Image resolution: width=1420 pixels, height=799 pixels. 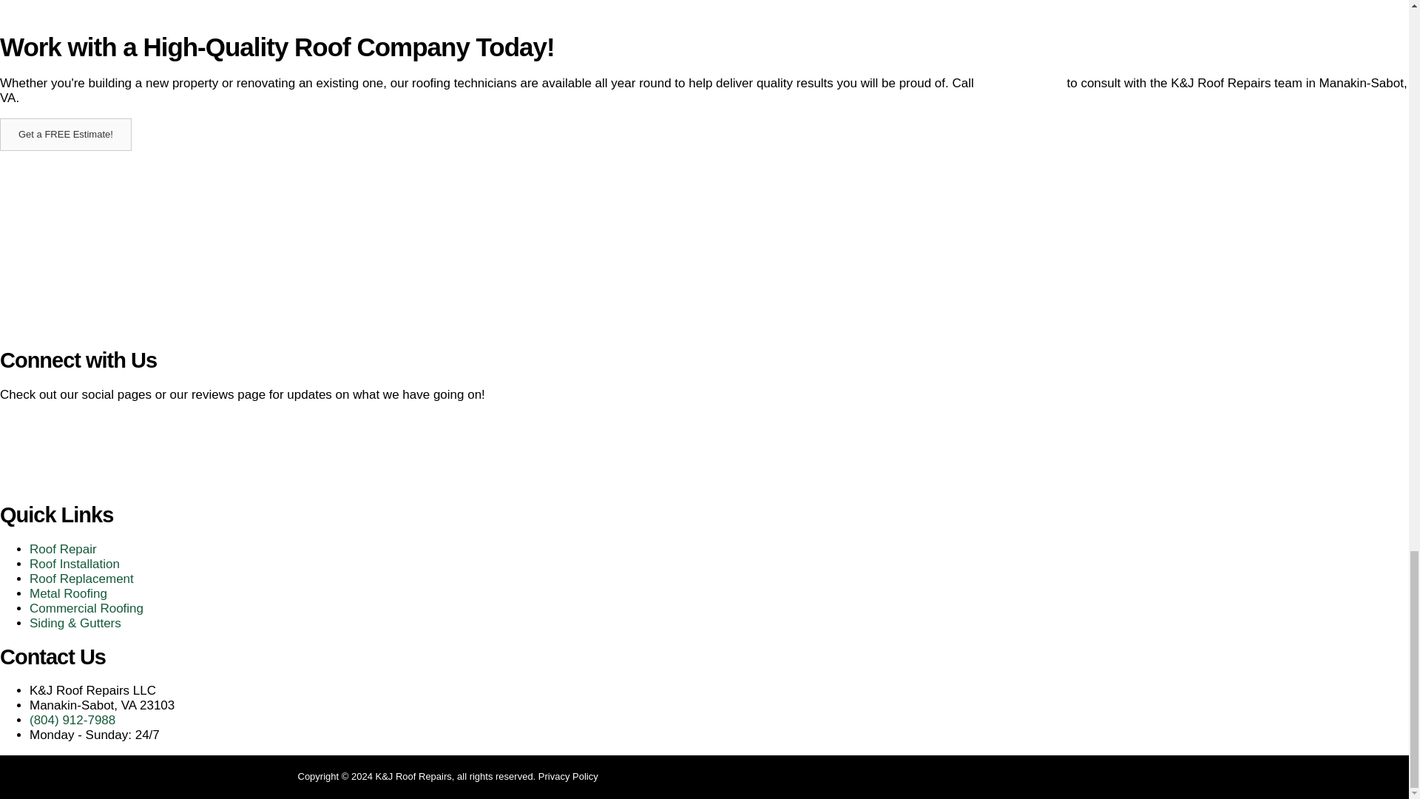 I want to click on Get a FREE Estimate!, so click(x=66, y=135).